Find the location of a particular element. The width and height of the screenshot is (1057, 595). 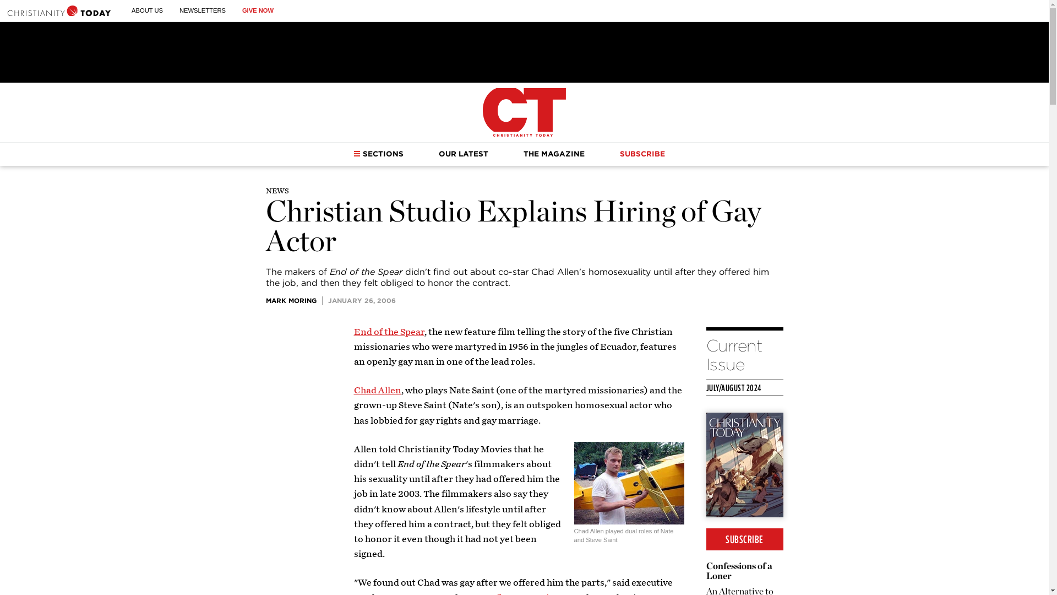

NEWSLETTERS is located at coordinates (203, 10).